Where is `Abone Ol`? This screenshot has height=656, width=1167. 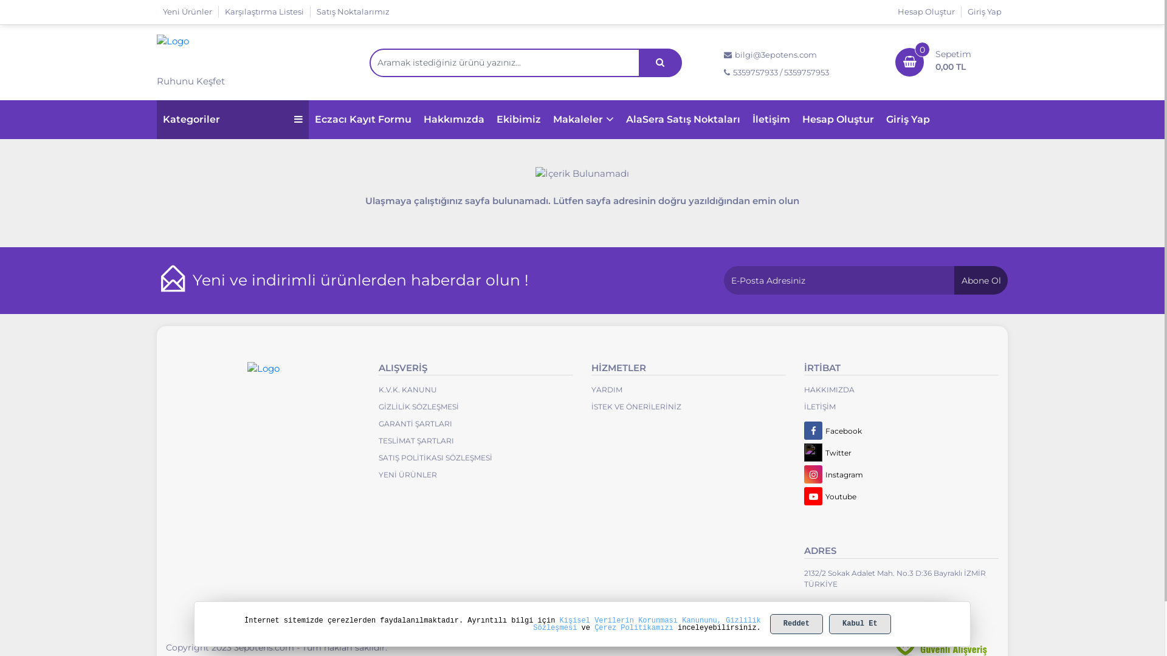 Abone Ol is located at coordinates (981, 281).